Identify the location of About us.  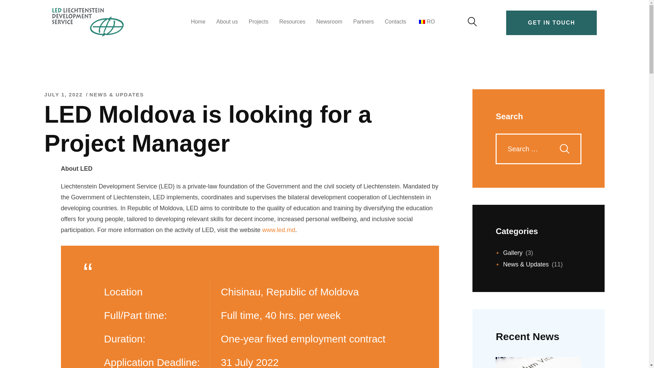
(227, 21).